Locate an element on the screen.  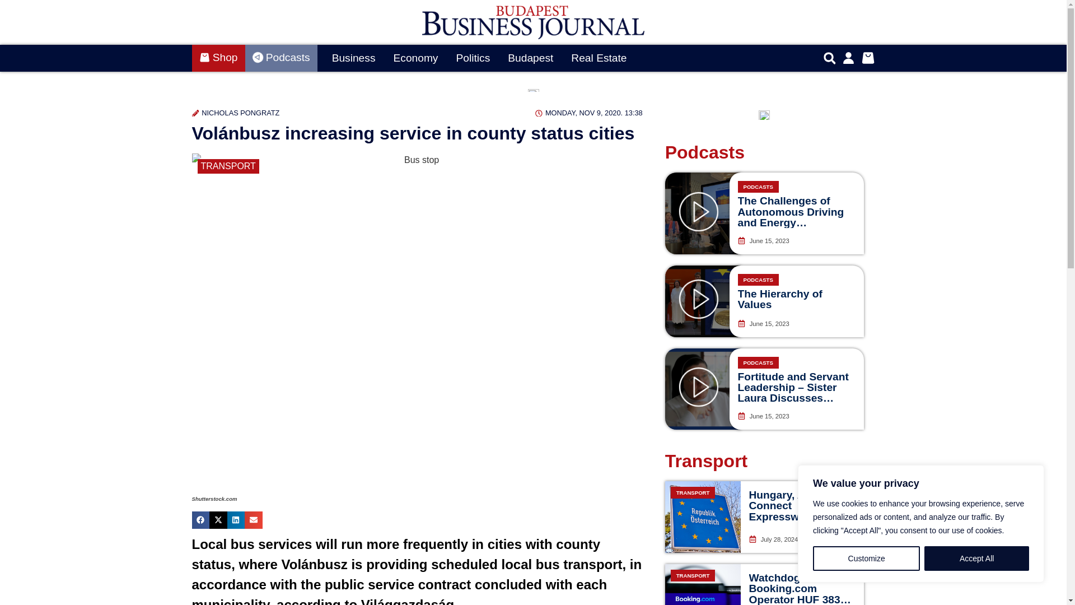
MONDAY, NOV 9, 2020. 13:38 is located at coordinates (589, 113).